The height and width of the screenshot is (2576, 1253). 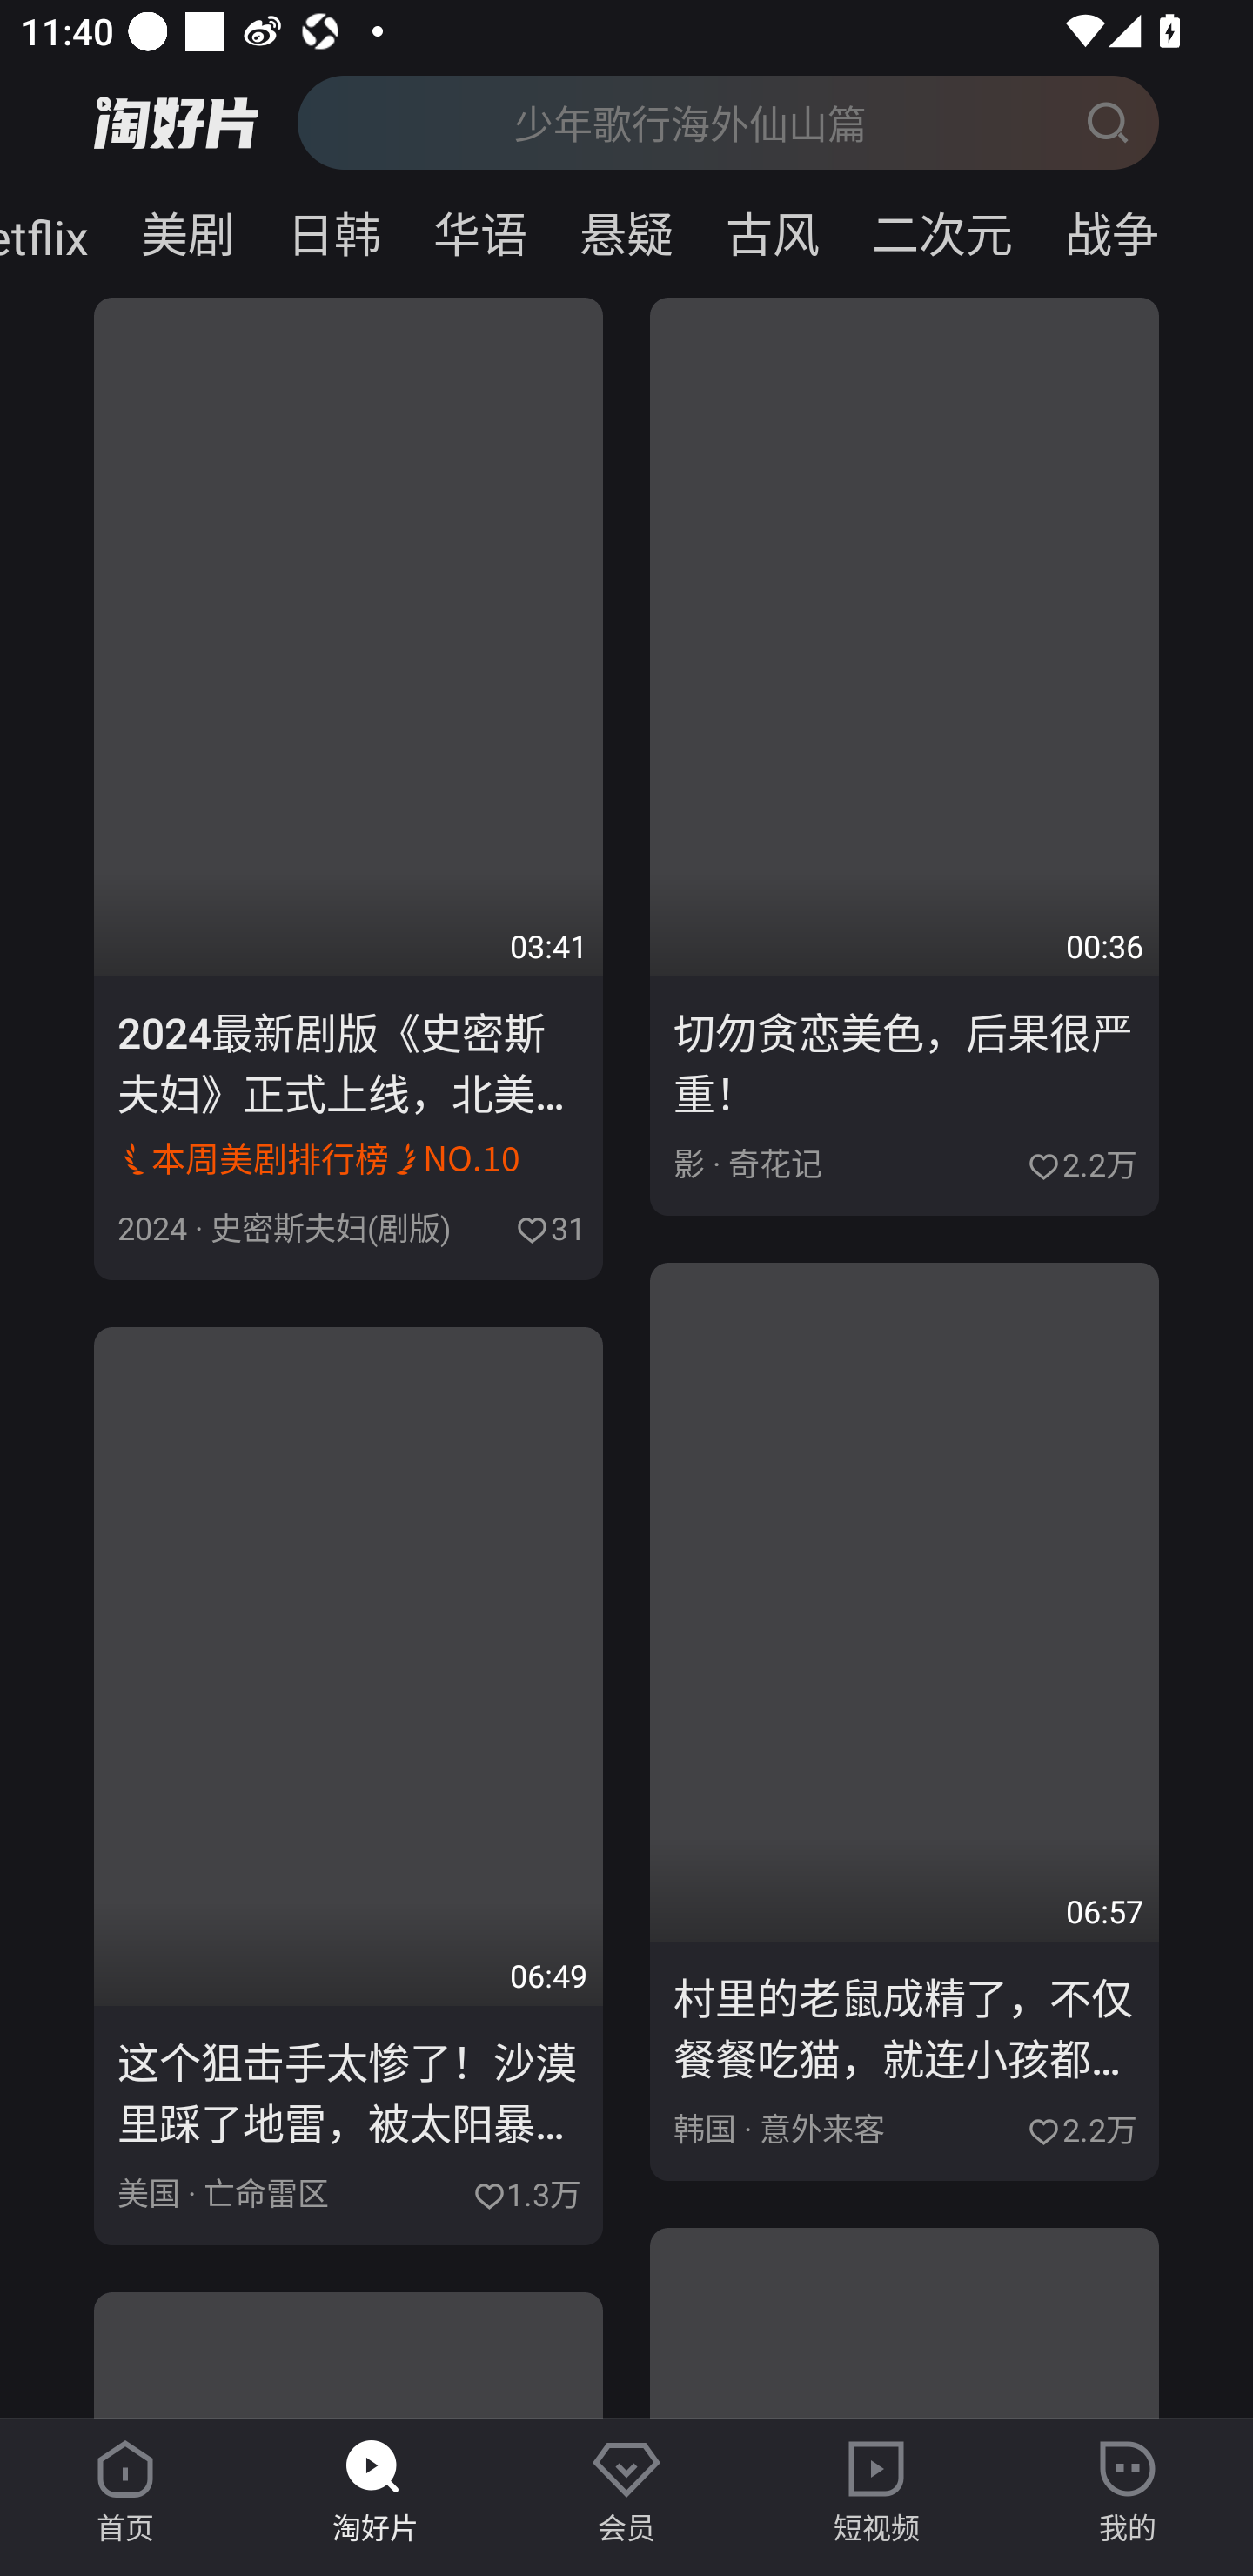 What do you see at coordinates (1145, 229) in the screenshot?
I see `战争` at bounding box center [1145, 229].